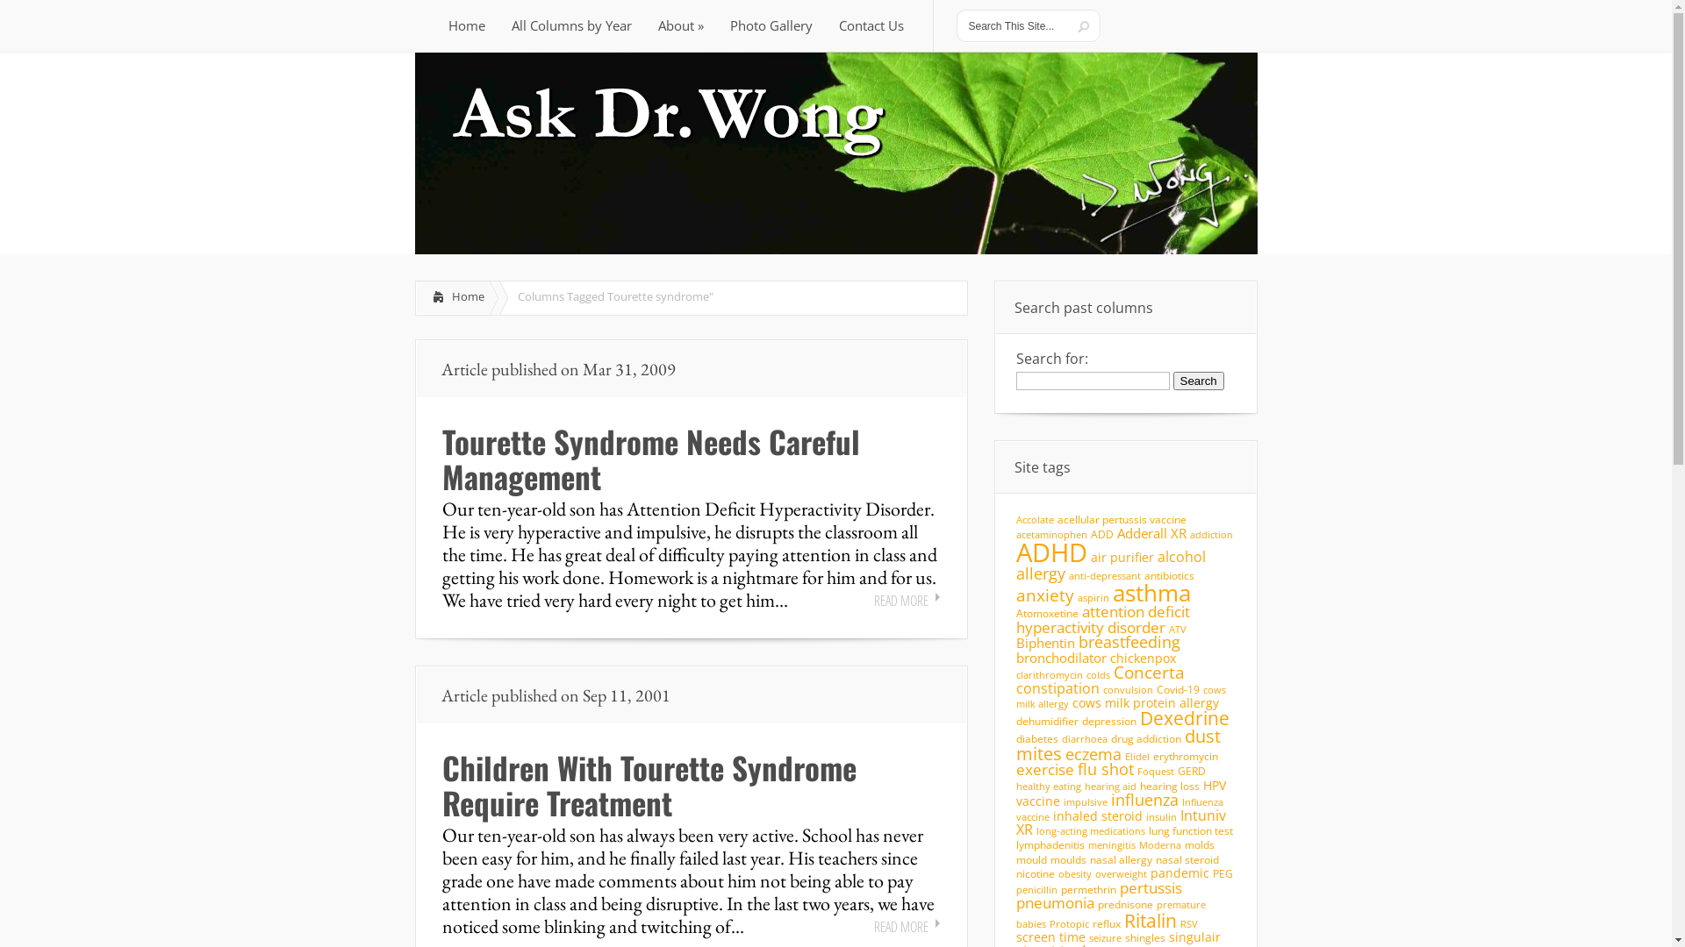 Image resolution: width=1685 pixels, height=947 pixels. What do you see at coordinates (1058, 688) in the screenshot?
I see `constipation` at bounding box center [1058, 688].